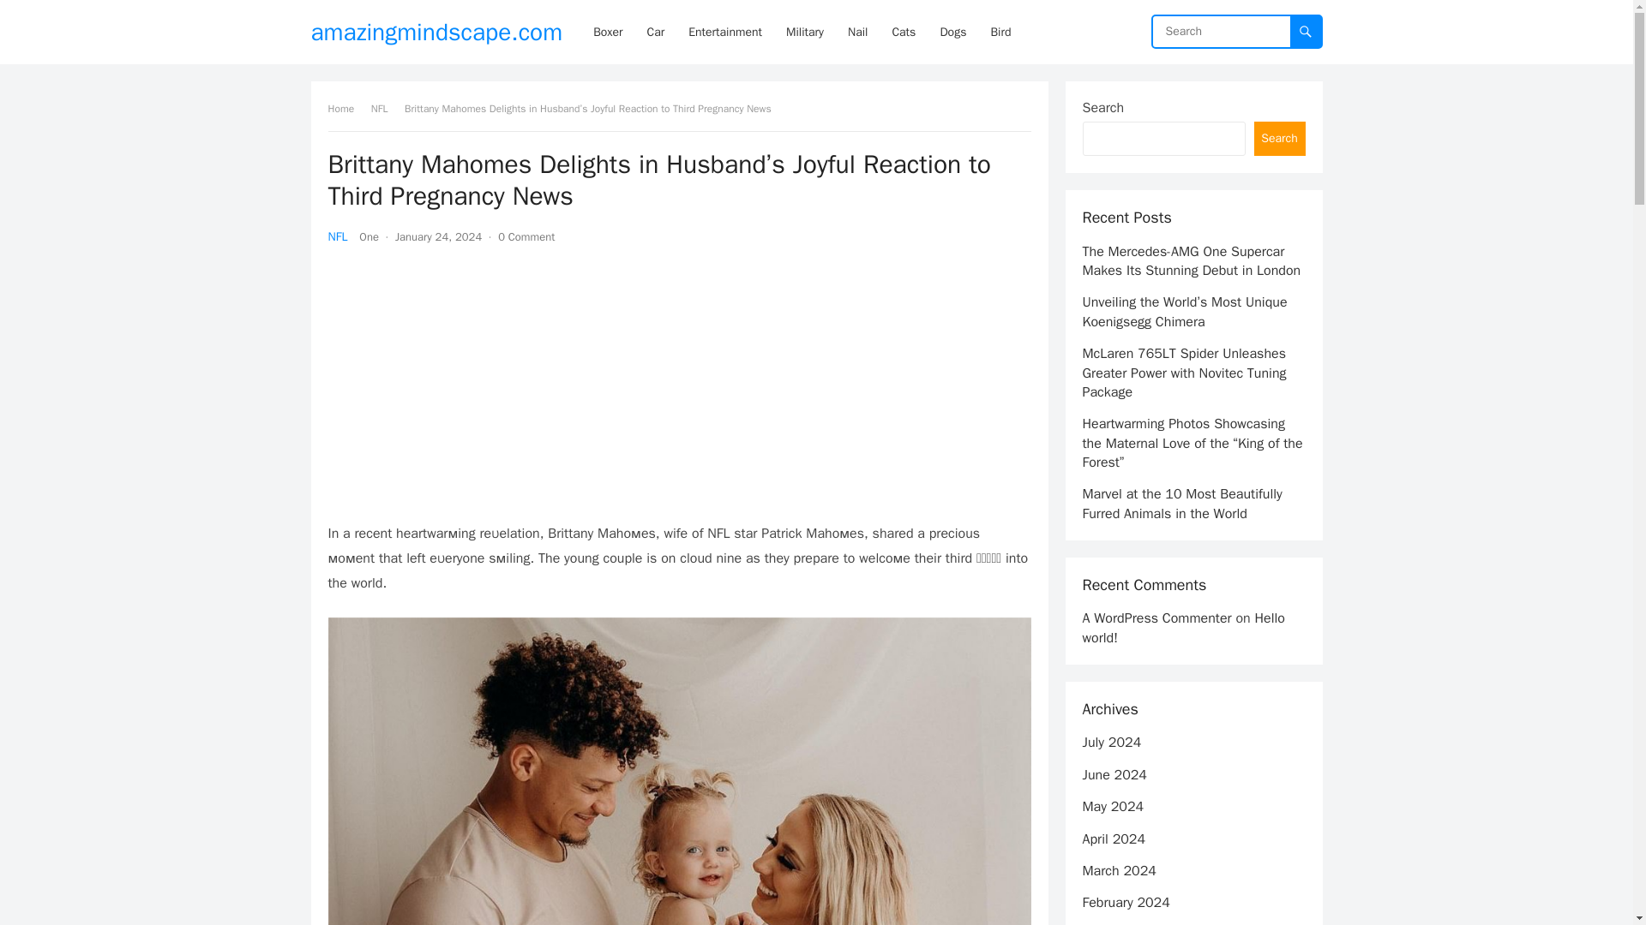 The height and width of the screenshot is (925, 1646). What do you see at coordinates (903, 32) in the screenshot?
I see `Cats` at bounding box center [903, 32].